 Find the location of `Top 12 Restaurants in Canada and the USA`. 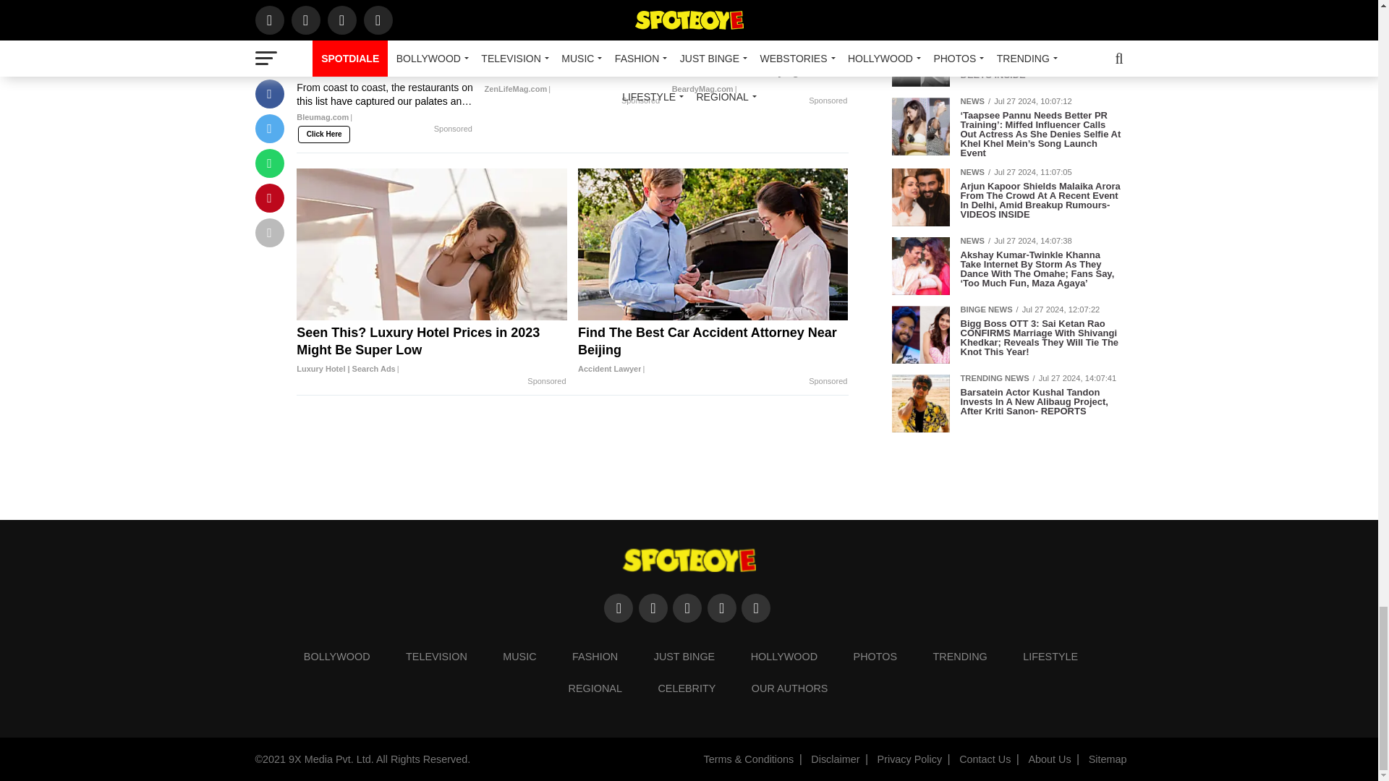

Top 12 Restaurants in Canada and the USA is located at coordinates (385, 90).